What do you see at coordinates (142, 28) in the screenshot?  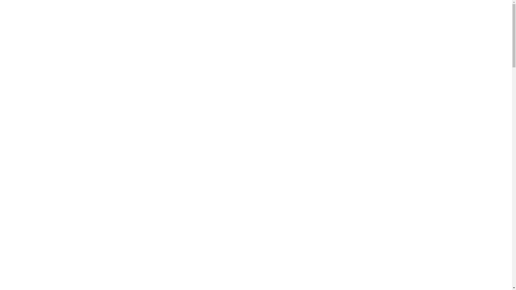 I see `EOY Sale` at bounding box center [142, 28].